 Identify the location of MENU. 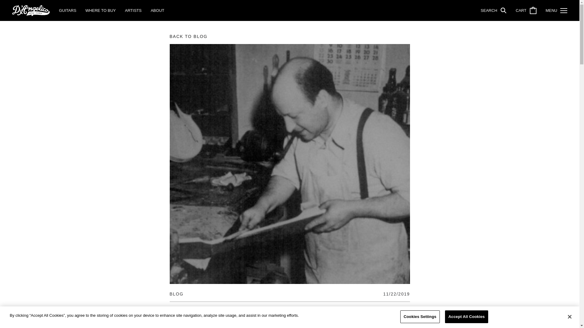
(556, 10).